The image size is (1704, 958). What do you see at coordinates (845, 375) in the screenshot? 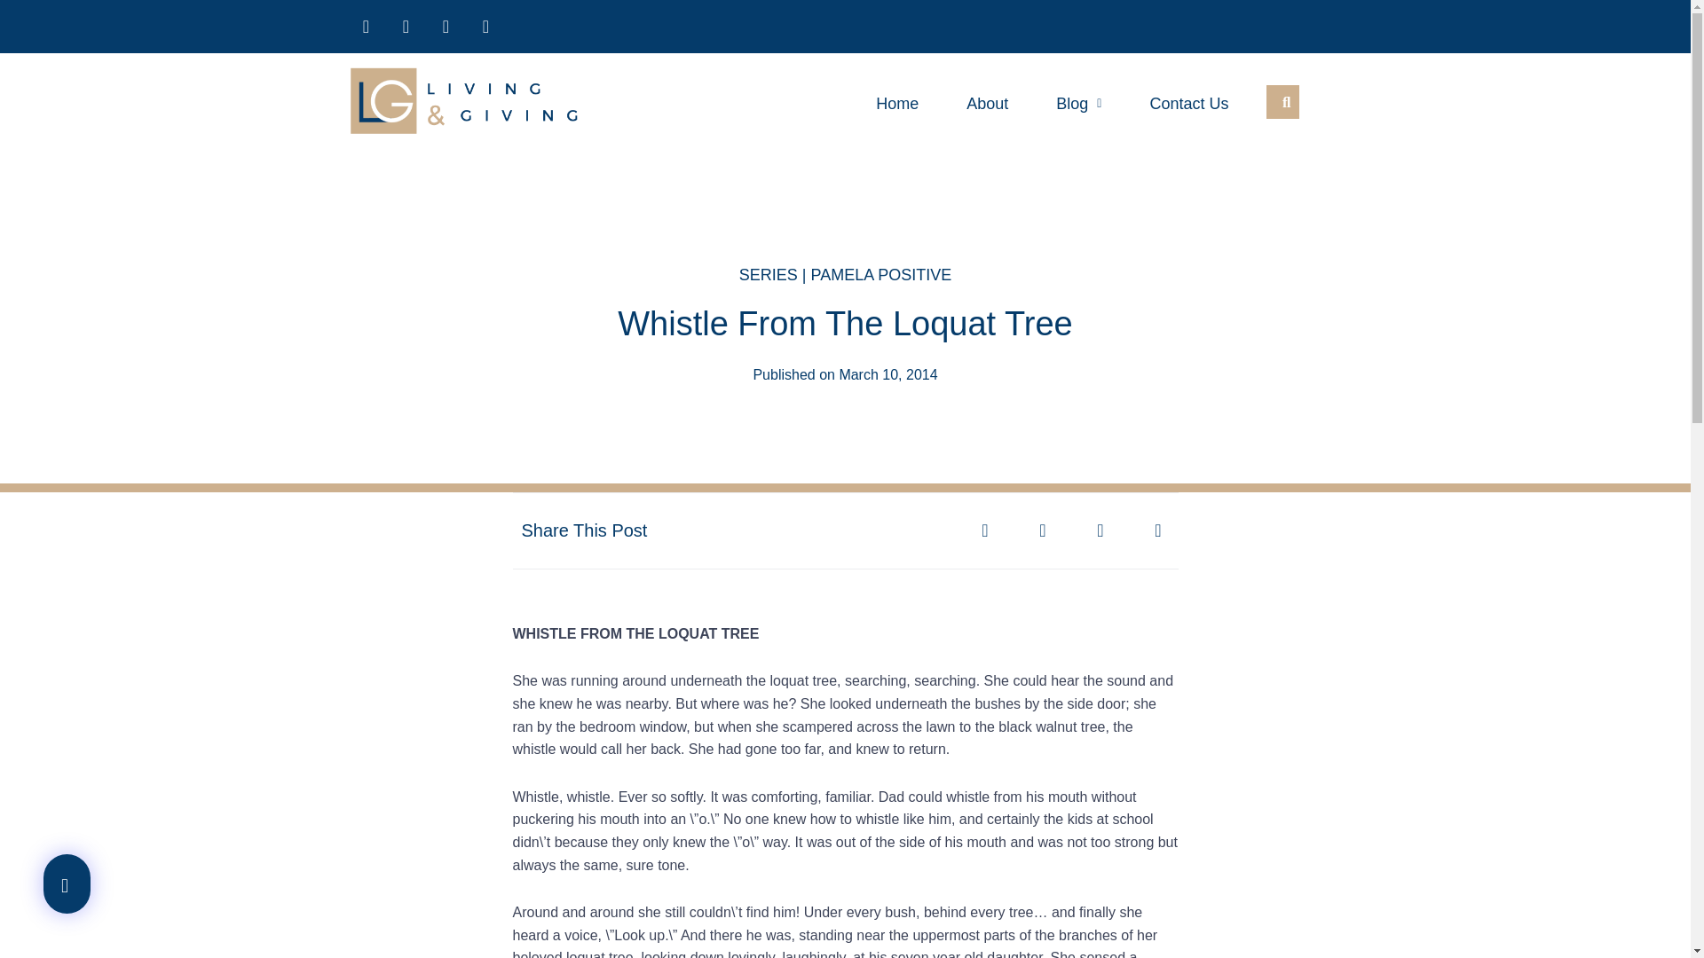
I see `Published on March 10, 2014` at bounding box center [845, 375].